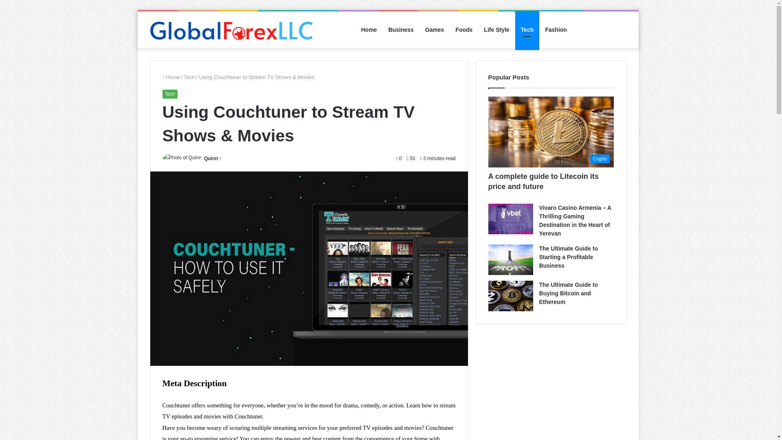  What do you see at coordinates (401, 29) in the screenshot?
I see `Business` at bounding box center [401, 29].